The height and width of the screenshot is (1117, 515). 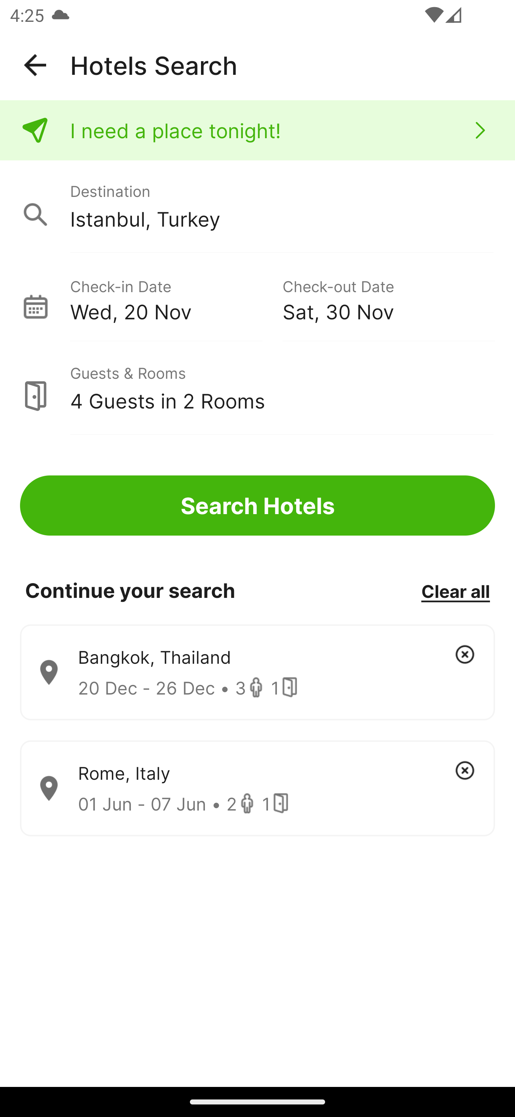 What do you see at coordinates (257, 388) in the screenshot?
I see `Guests & Rooms 4 Guests in 2 Rooms` at bounding box center [257, 388].